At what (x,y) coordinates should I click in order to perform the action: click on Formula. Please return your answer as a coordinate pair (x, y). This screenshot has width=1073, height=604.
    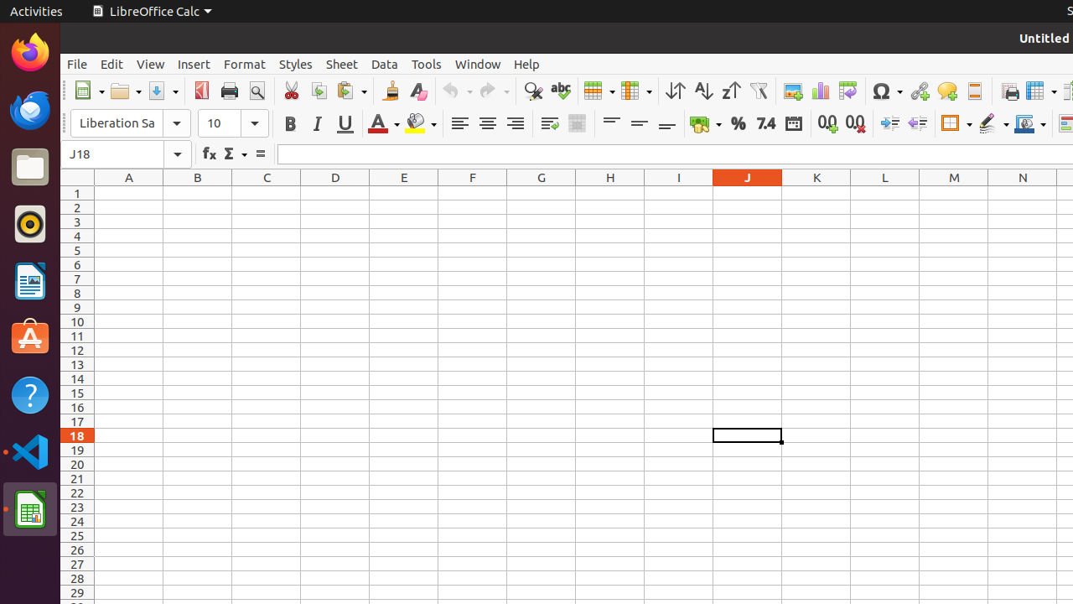
    Looking at the image, I should click on (260, 154).